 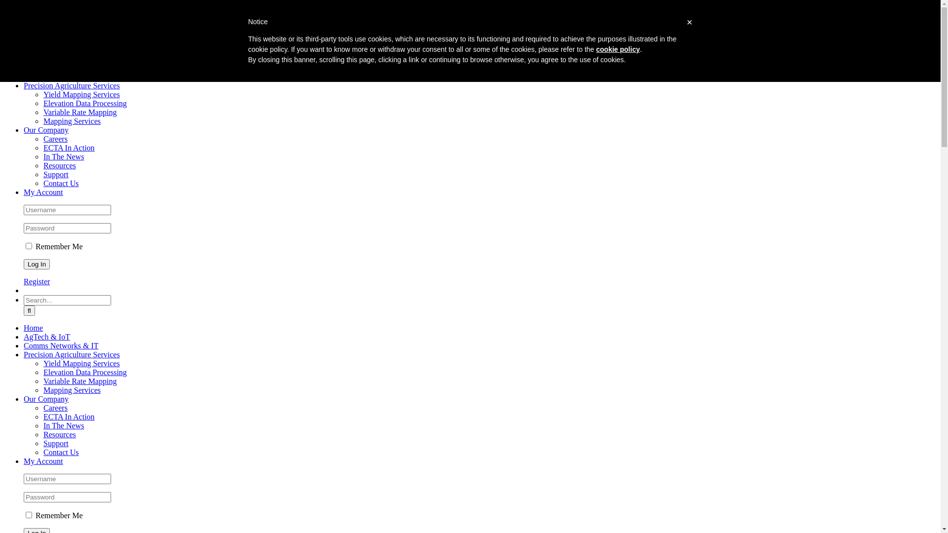 I want to click on Contact Us, so click(x=61, y=184).